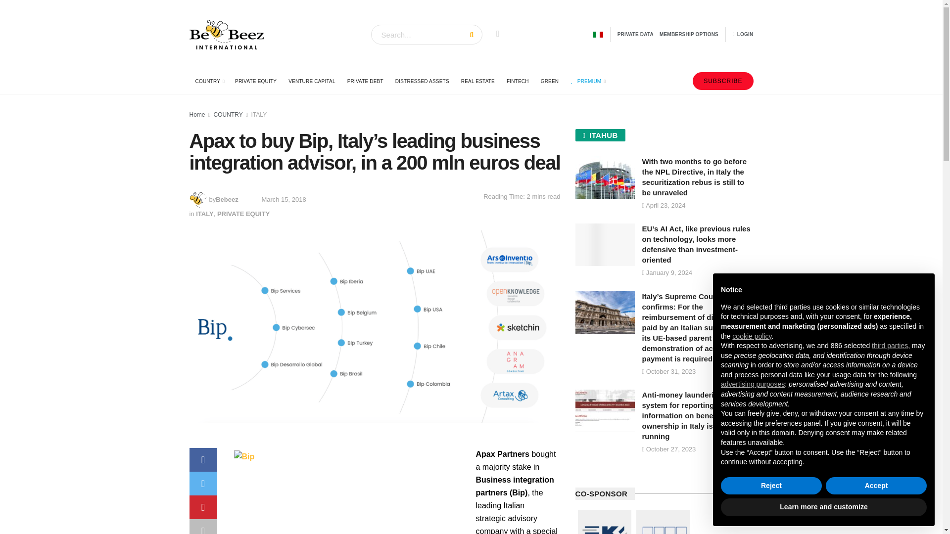  I want to click on FINTECH, so click(518, 82).